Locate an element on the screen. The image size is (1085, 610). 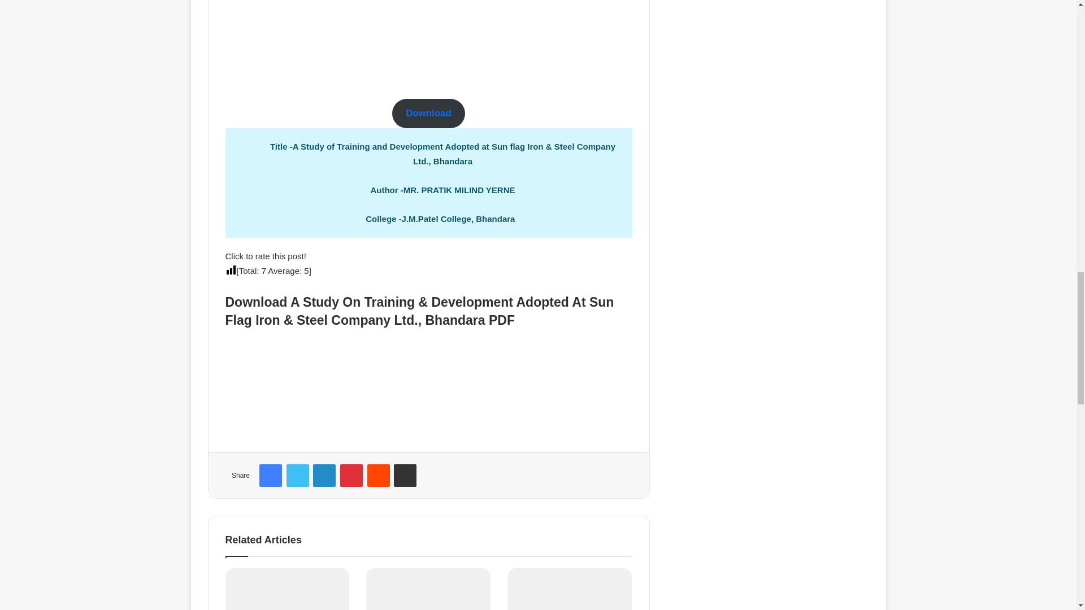
Facebook is located at coordinates (270, 475).